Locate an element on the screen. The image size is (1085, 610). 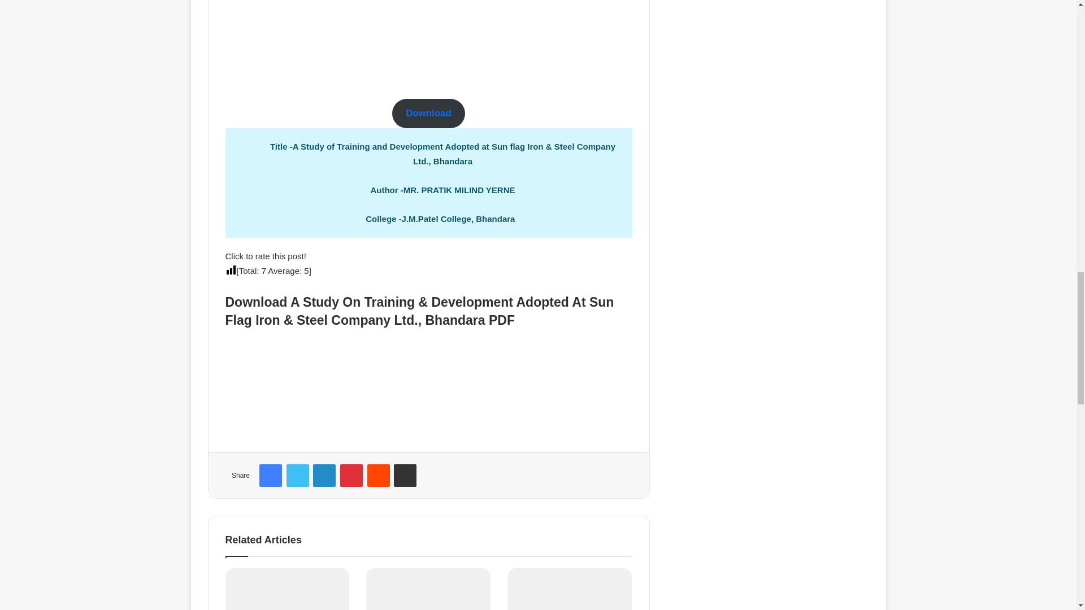
Facebook is located at coordinates (270, 475).